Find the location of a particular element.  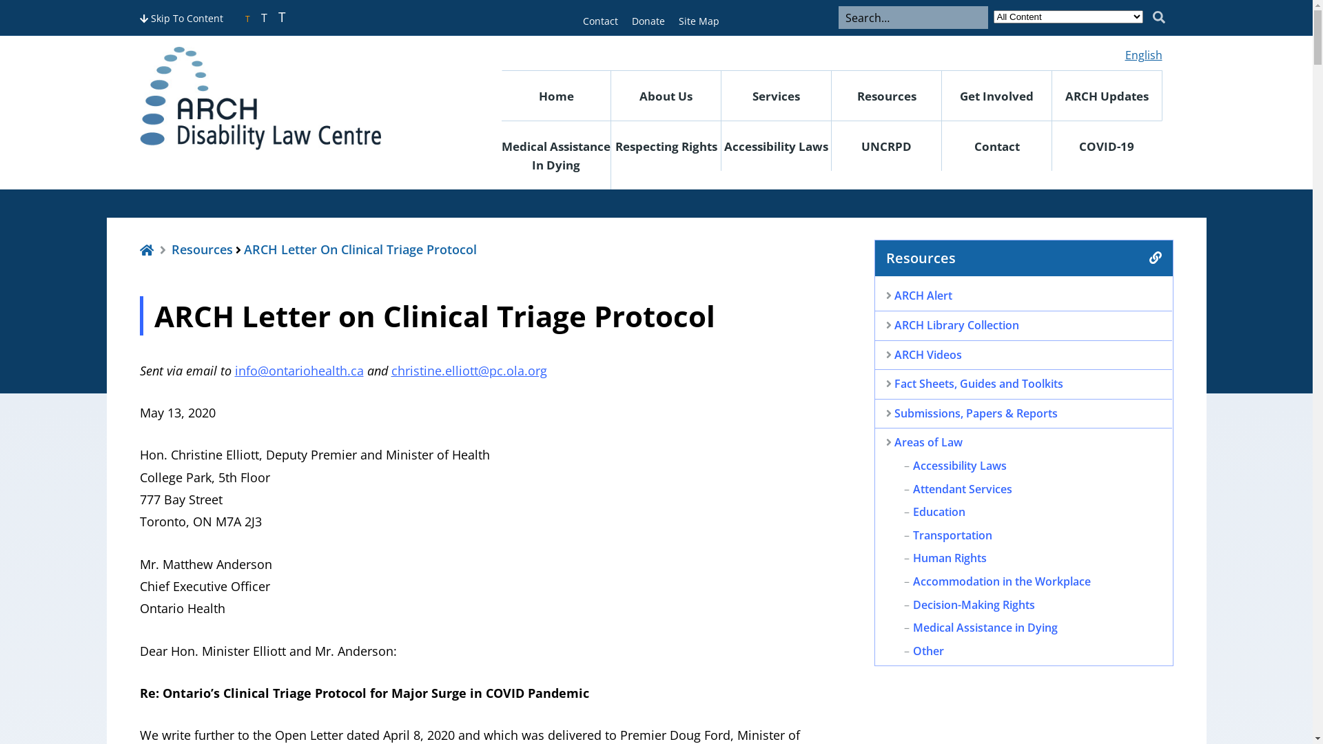

christine.elliott@pc.ola.org is located at coordinates (469, 371).